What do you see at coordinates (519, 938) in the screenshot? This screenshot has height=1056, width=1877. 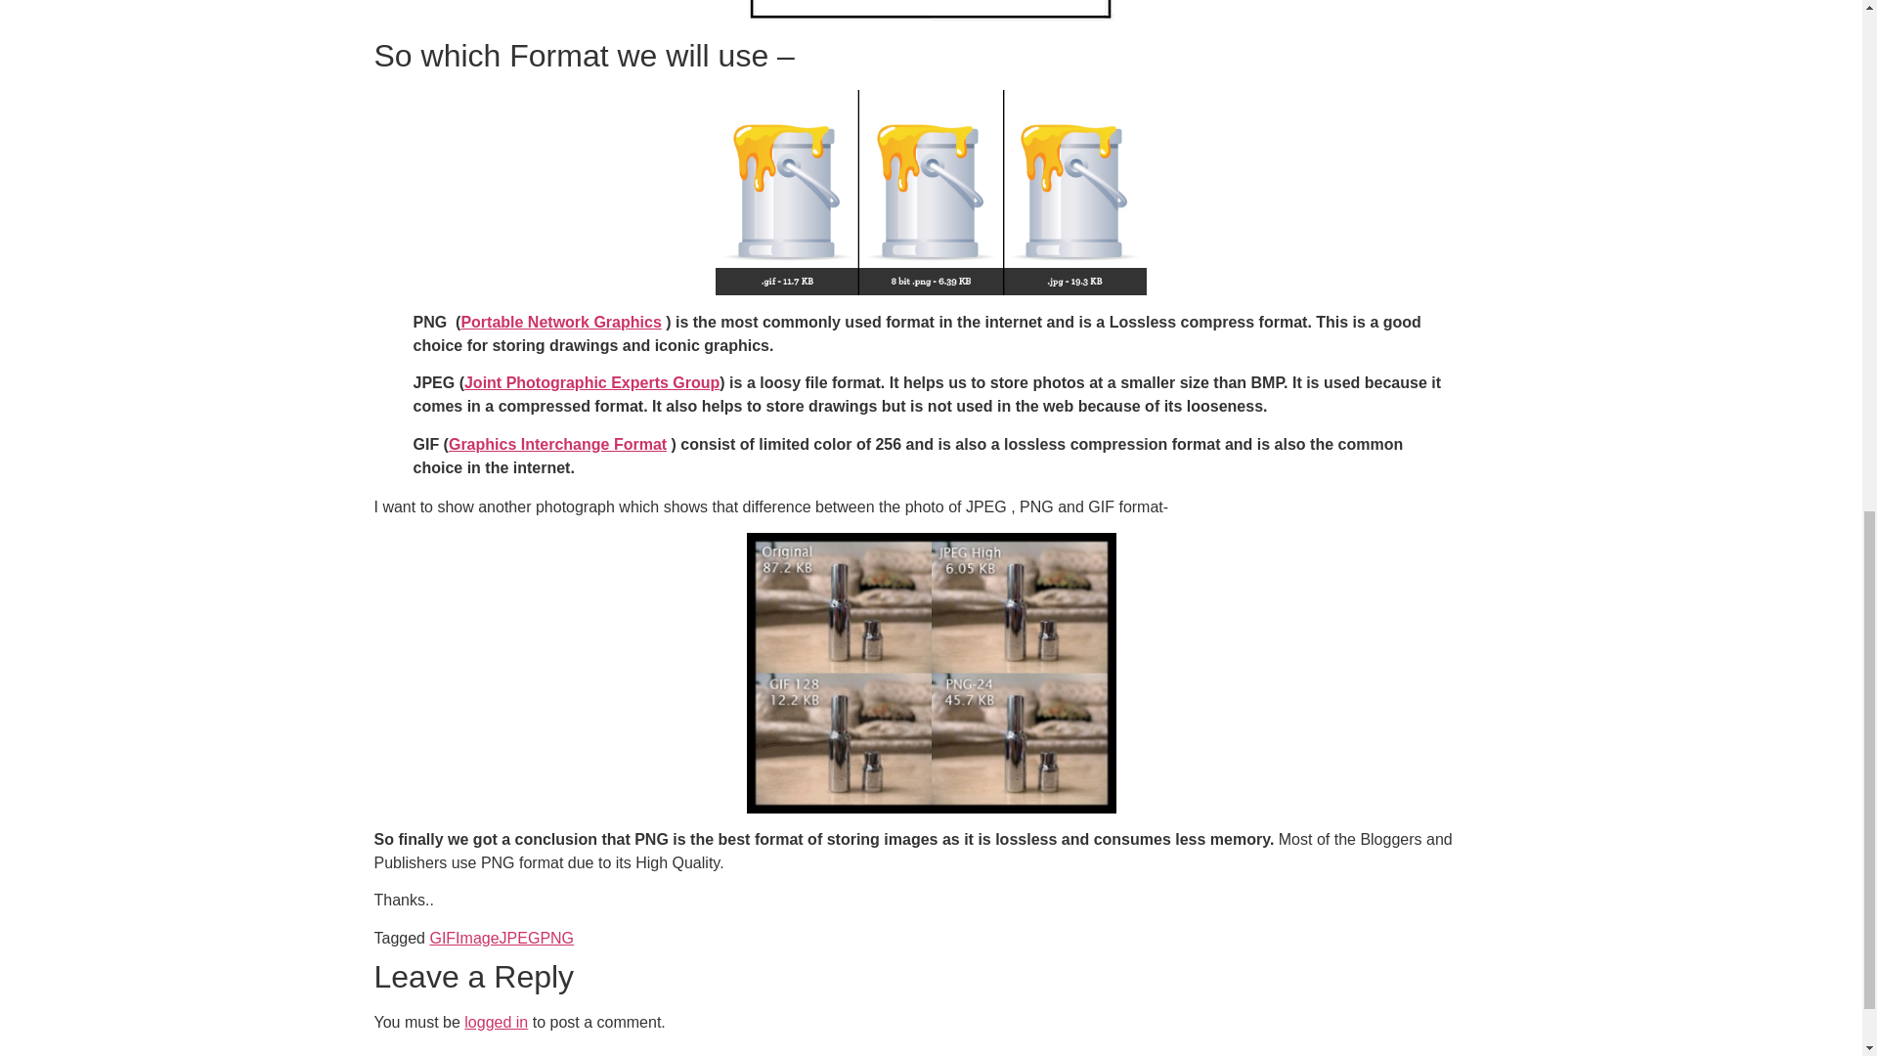 I see `JPEG` at bounding box center [519, 938].